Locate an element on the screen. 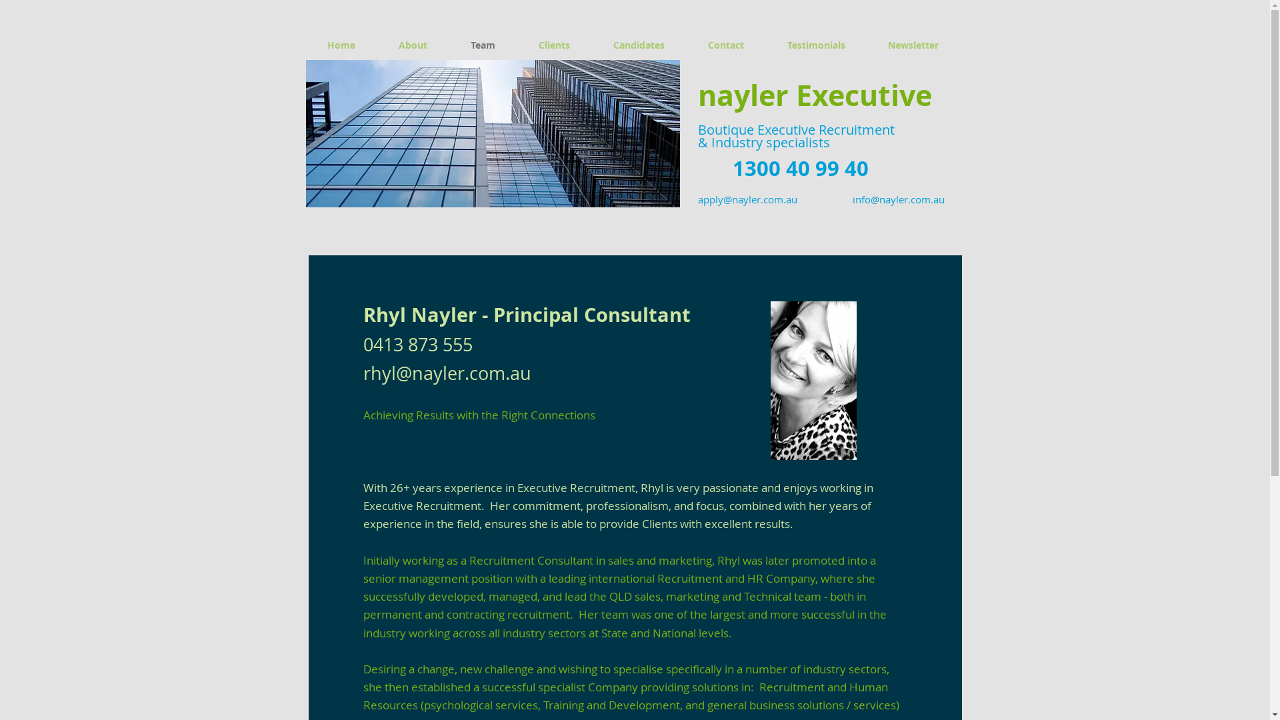 The height and width of the screenshot is (720, 1280). About is located at coordinates (413, 45).